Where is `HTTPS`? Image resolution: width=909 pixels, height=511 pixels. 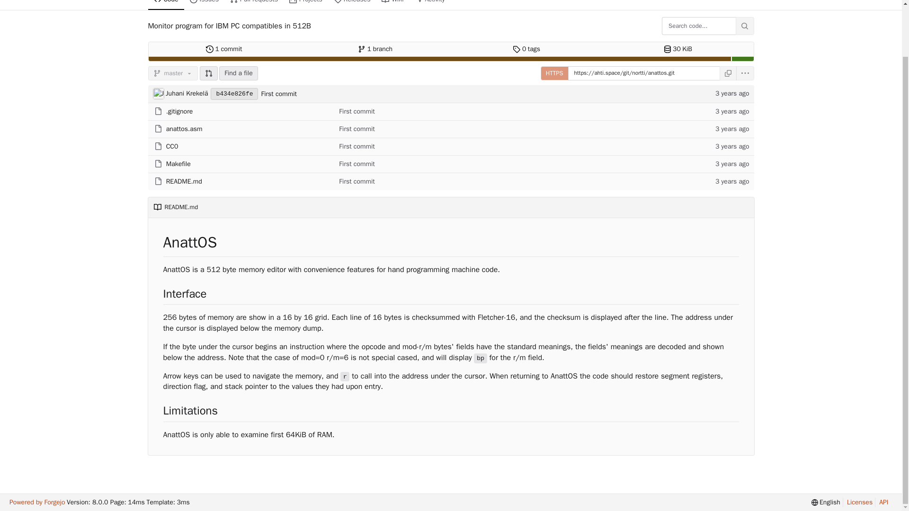
HTTPS is located at coordinates (184, 181).